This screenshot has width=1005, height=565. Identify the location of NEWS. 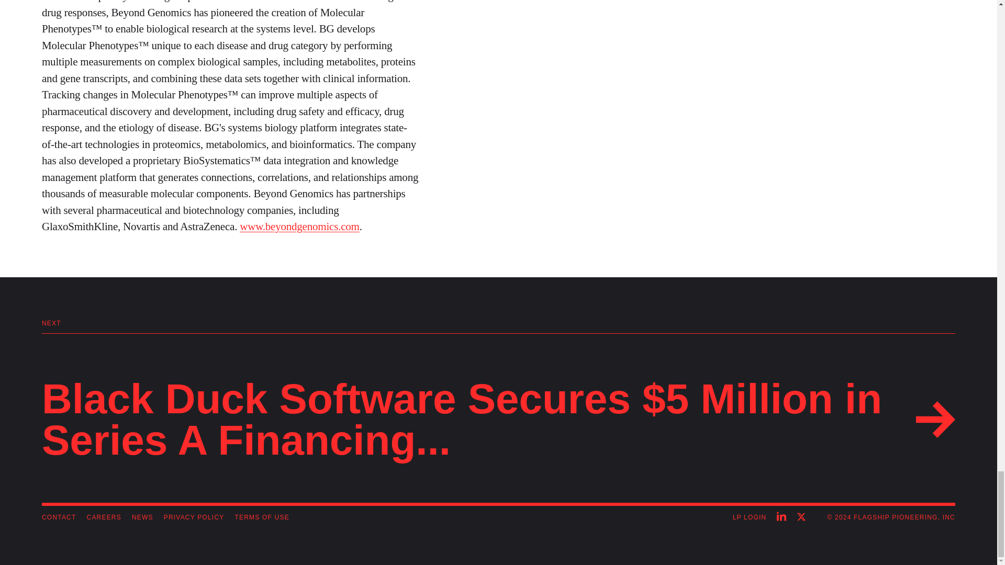
(142, 517).